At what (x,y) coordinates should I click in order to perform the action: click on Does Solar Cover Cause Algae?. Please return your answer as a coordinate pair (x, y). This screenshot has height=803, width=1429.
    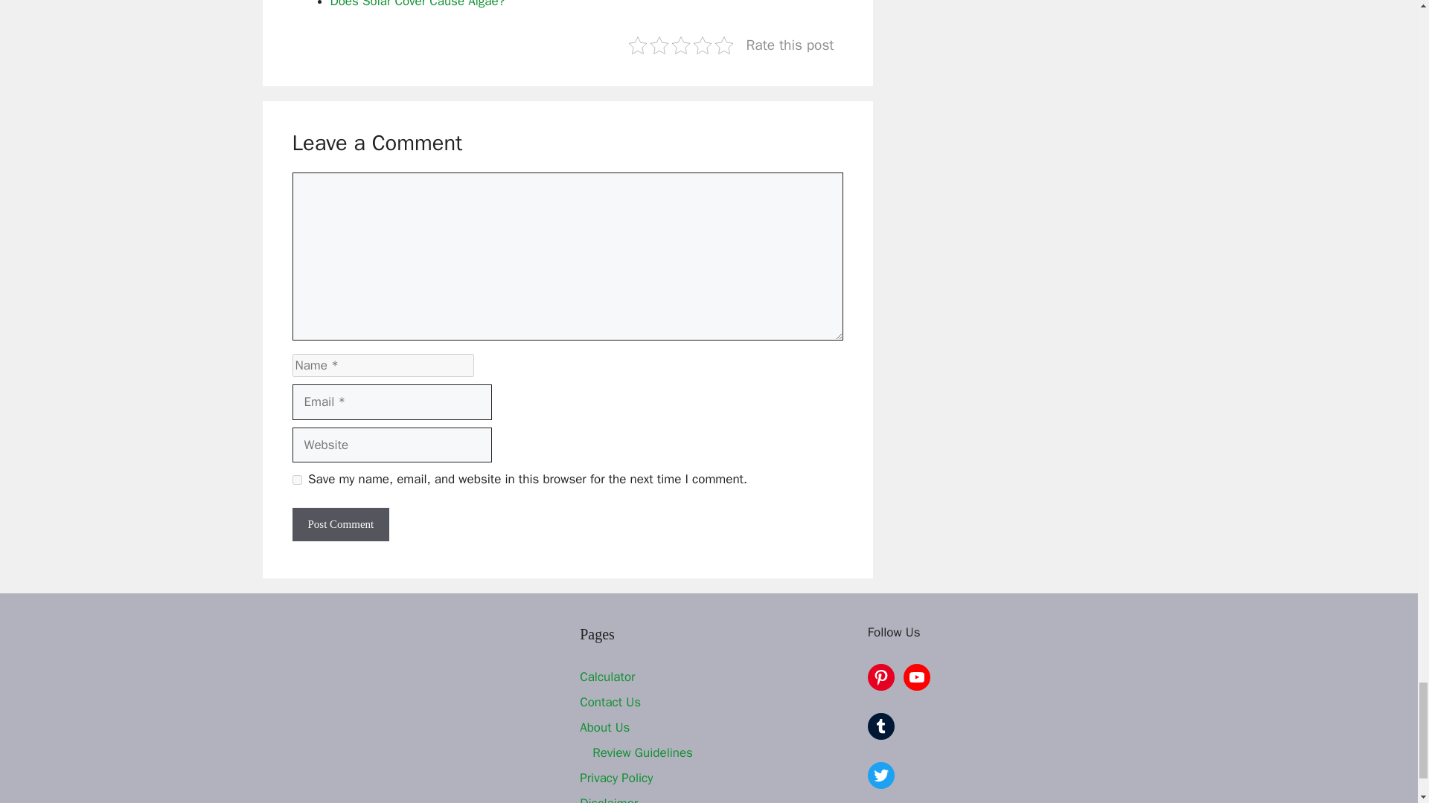
    Looking at the image, I should click on (418, 4).